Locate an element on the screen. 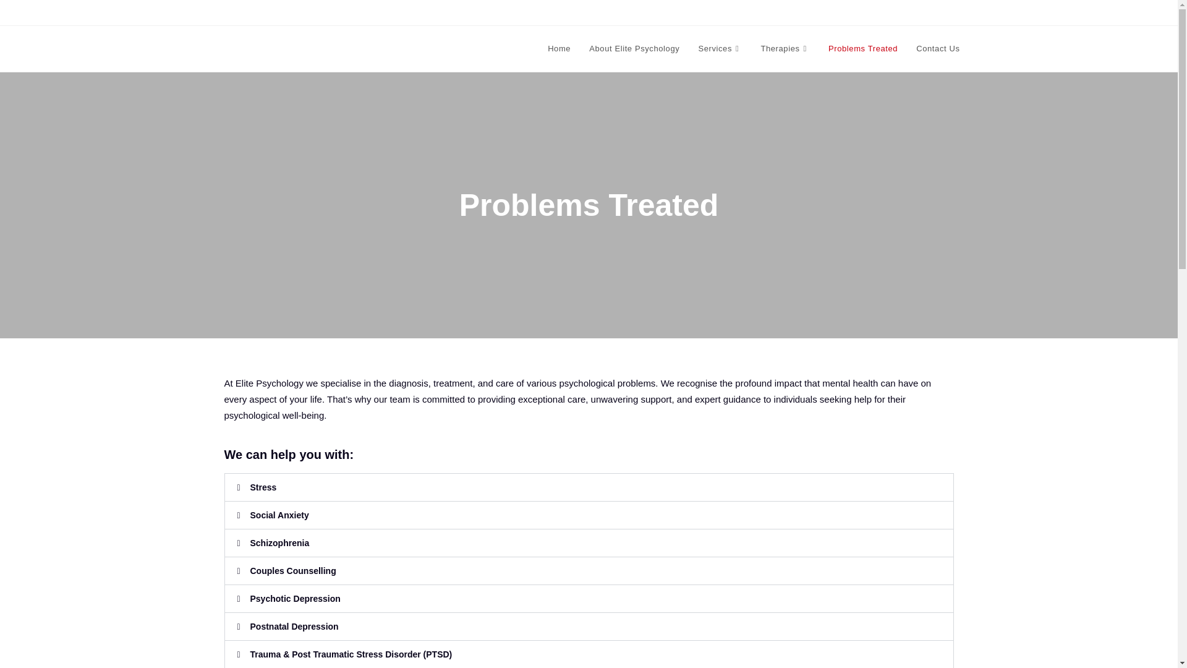  Services is located at coordinates (720, 48).